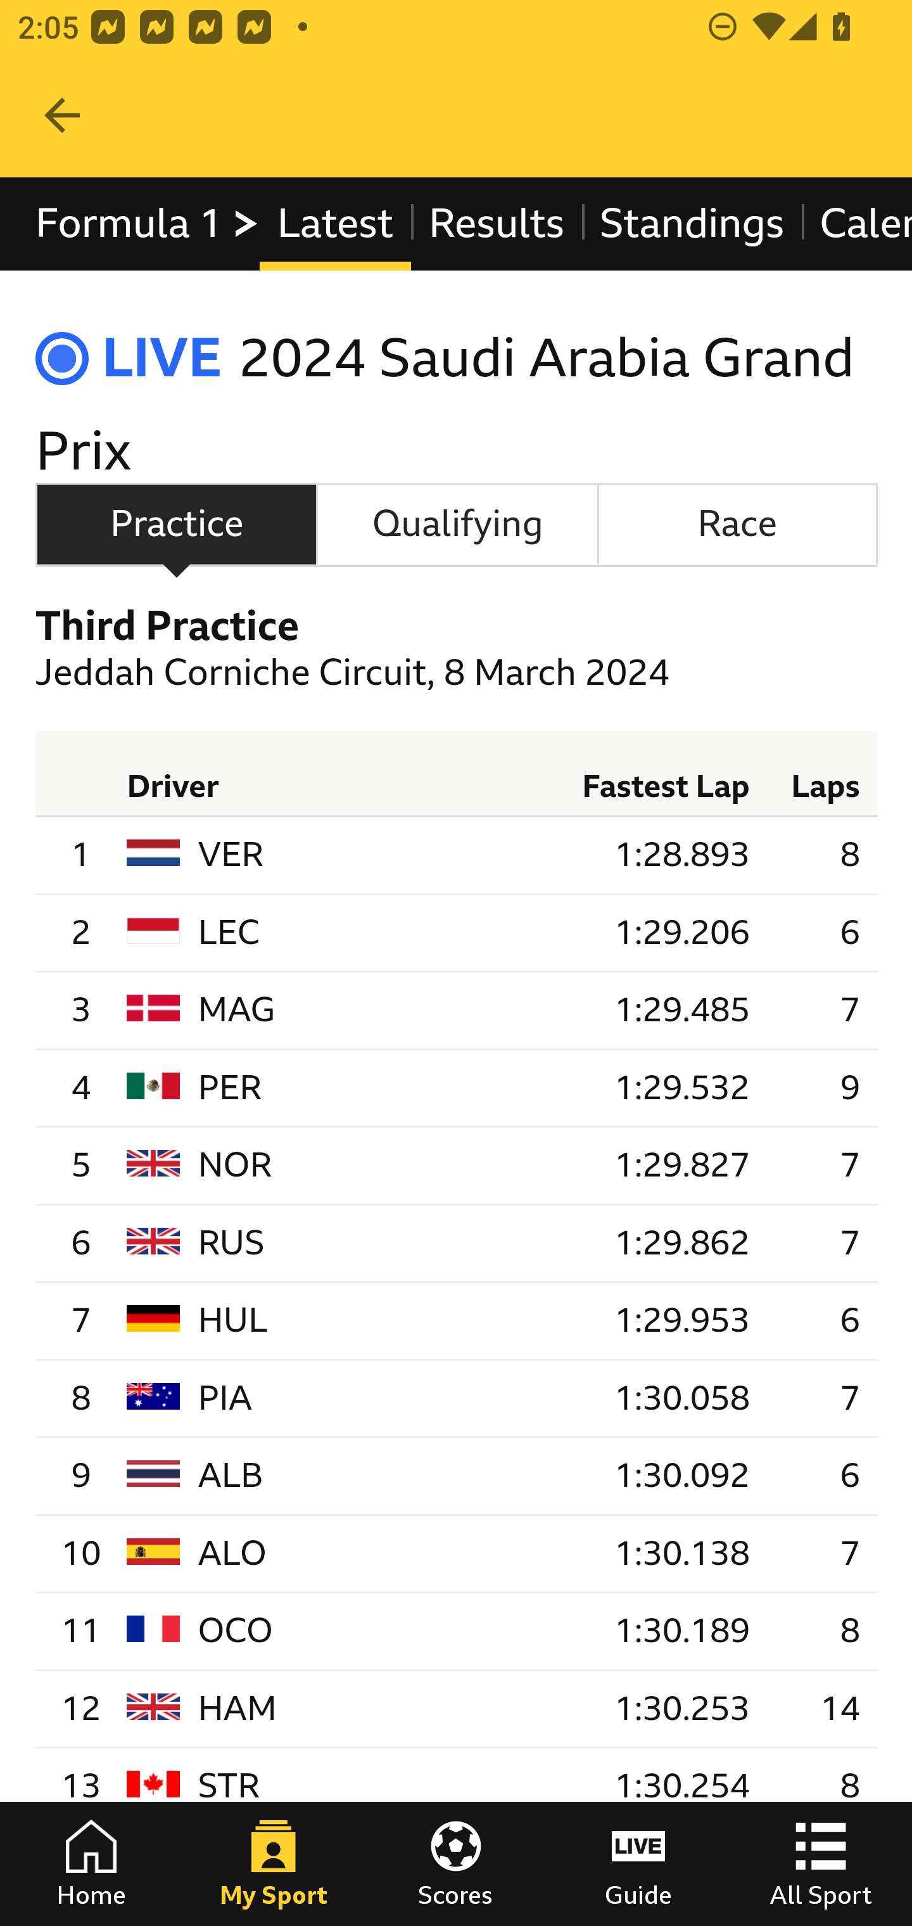 The height and width of the screenshot is (1926, 912). What do you see at coordinates (62, 115) in the screenshot?
I see `Navigate up` at bounding box center [62, 115].